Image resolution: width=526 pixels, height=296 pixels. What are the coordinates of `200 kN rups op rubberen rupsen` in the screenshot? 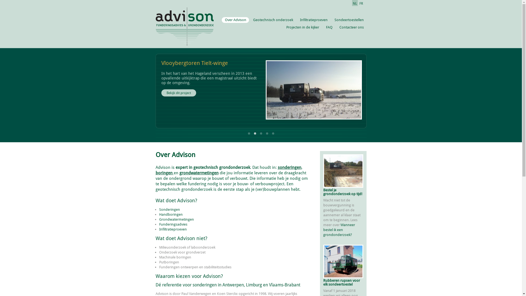 It's located at (343, 262).